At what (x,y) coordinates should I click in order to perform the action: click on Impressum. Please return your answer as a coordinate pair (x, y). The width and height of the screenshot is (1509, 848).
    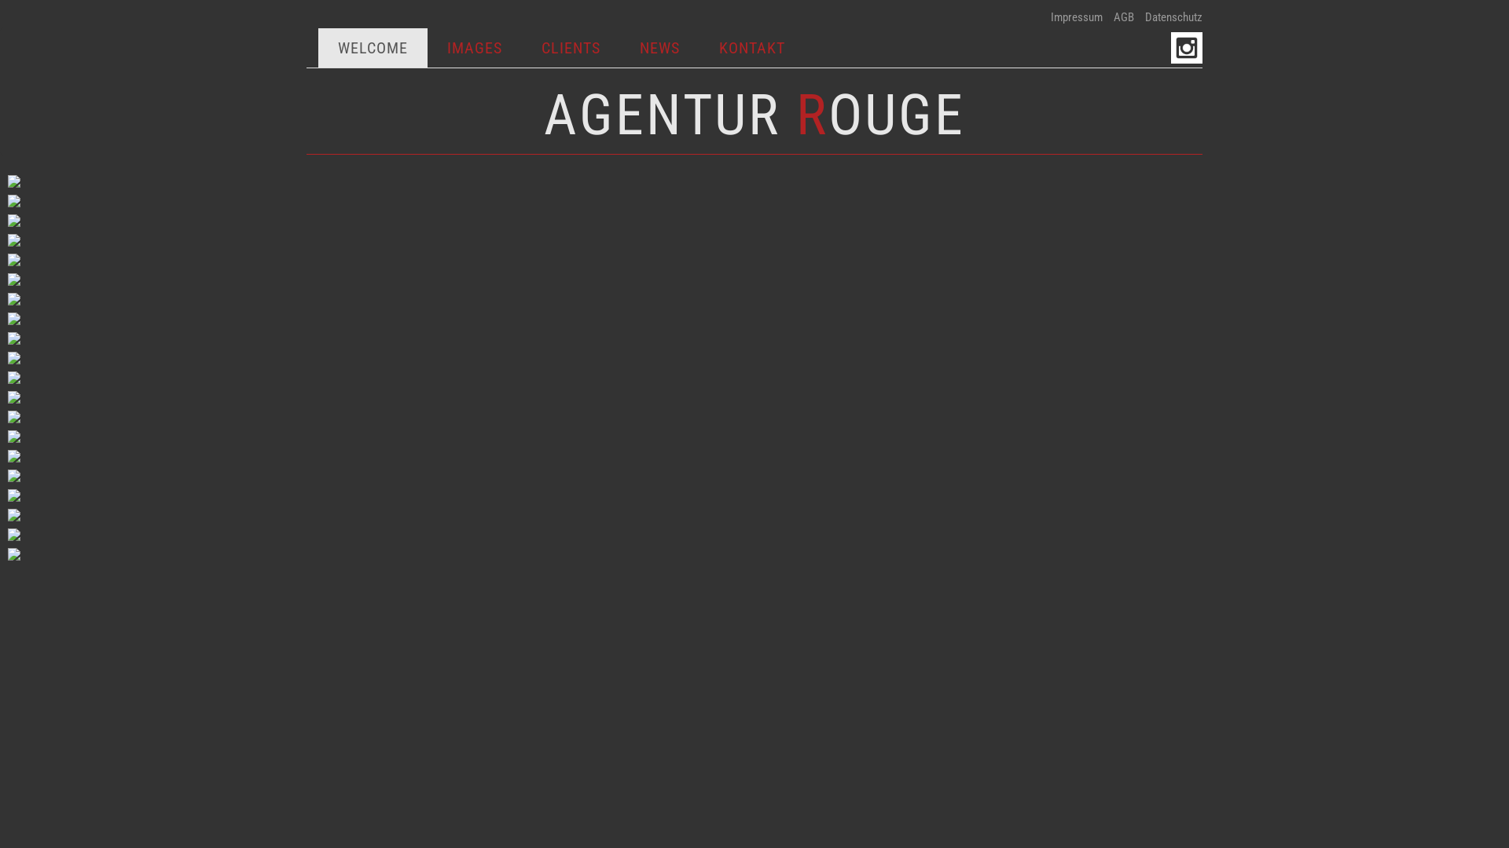
    Looking at the image, I should click on (1077, 17).